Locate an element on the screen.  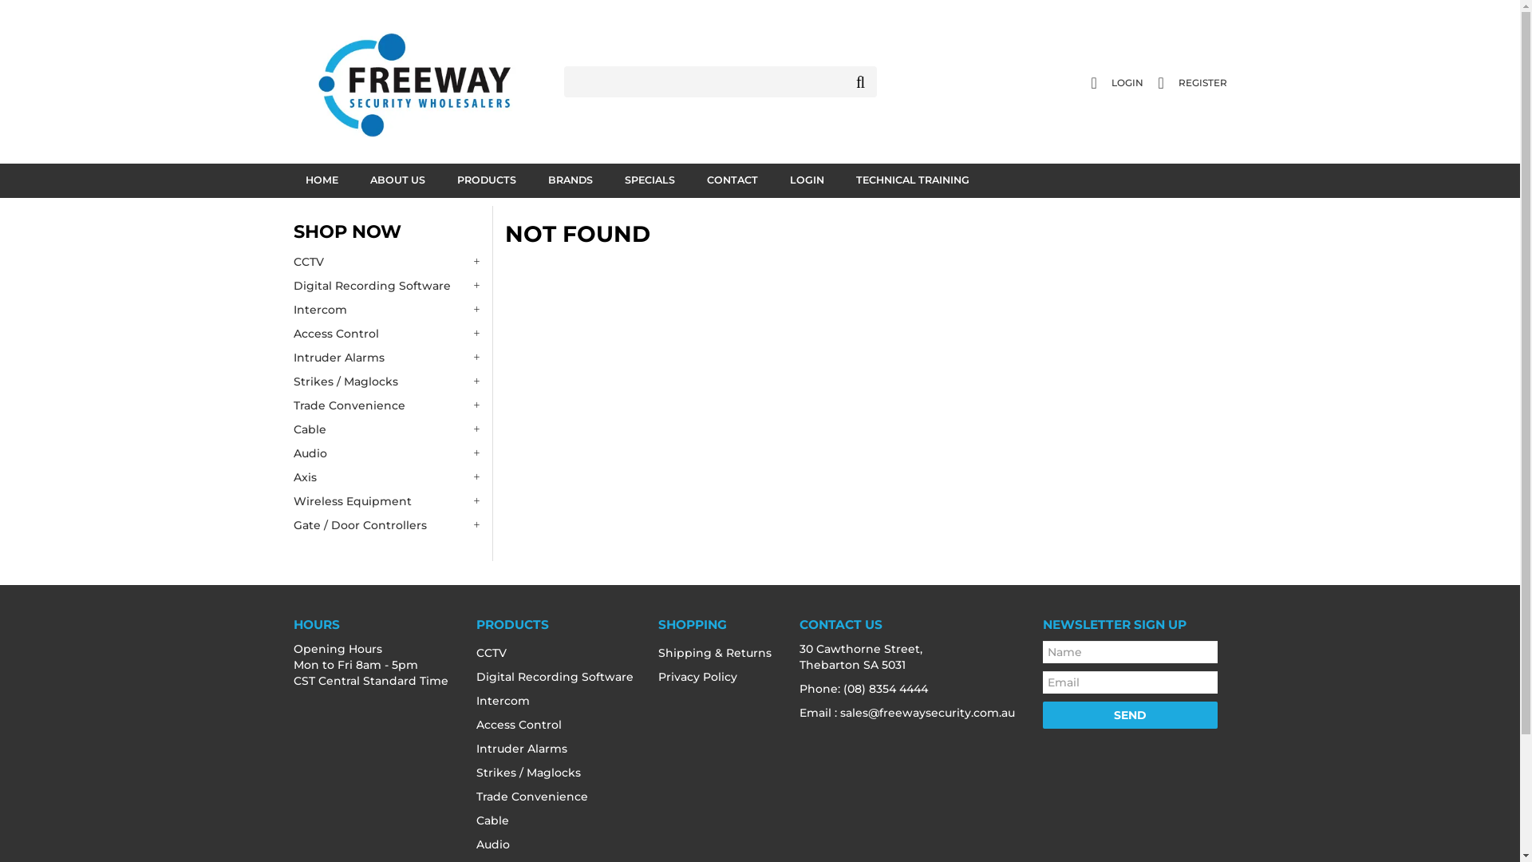
SPECIALS is located at coordinates (650, 180).